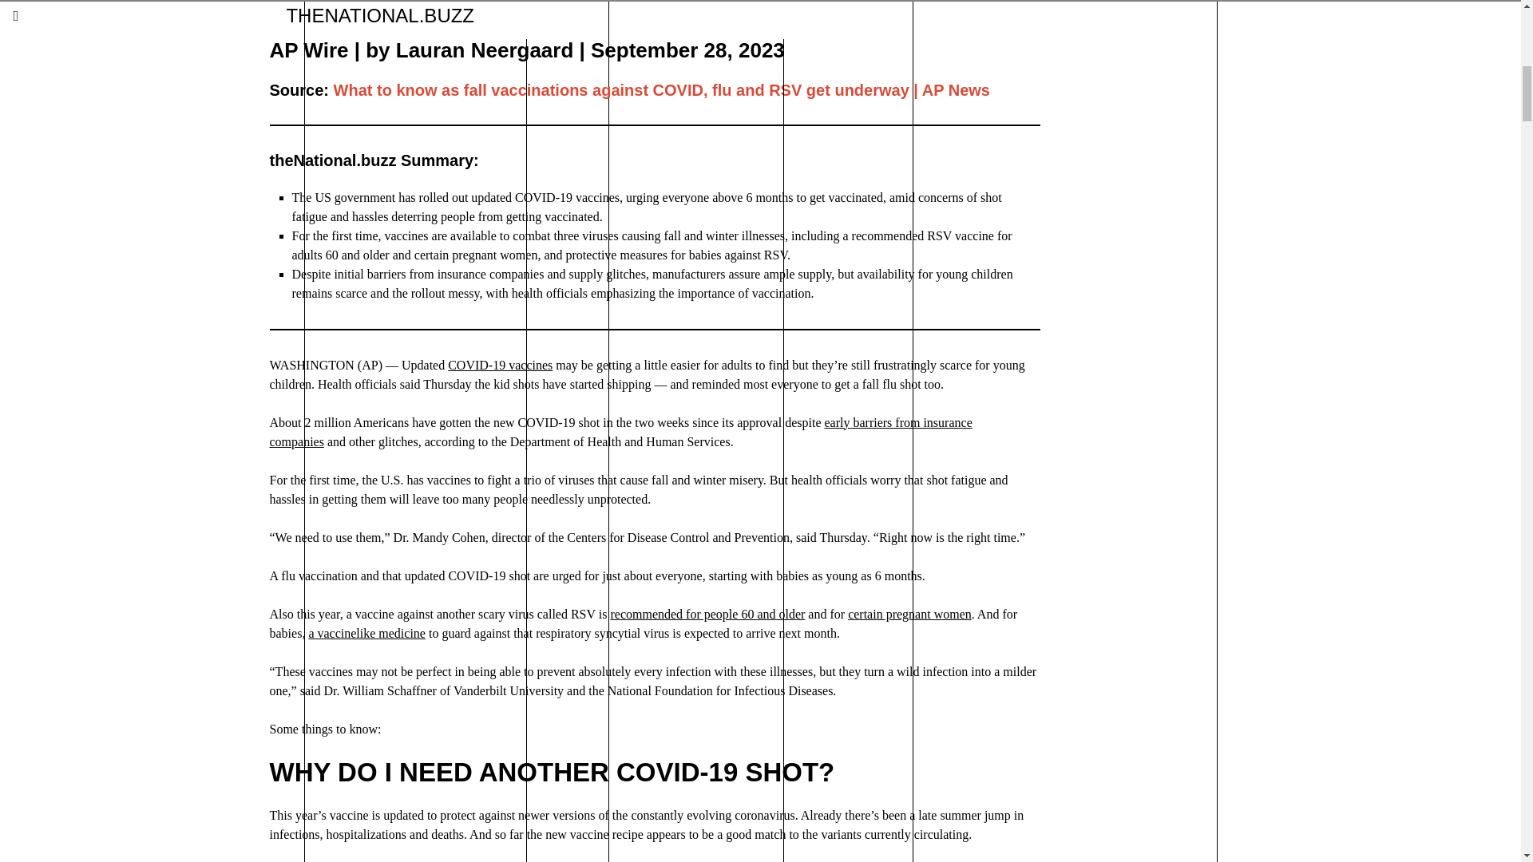 The image size is (1533, 862). I want to click on COVID-19 vaccines, so click(500, 365).